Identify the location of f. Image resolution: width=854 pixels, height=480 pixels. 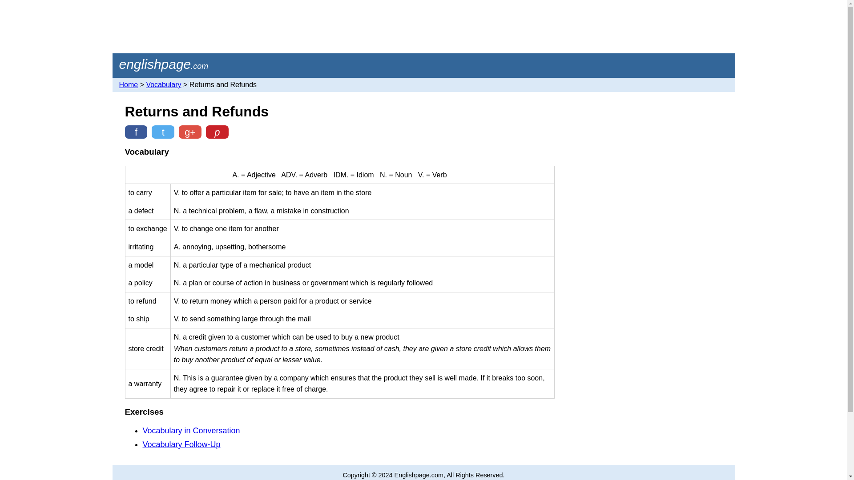
(136, 132).